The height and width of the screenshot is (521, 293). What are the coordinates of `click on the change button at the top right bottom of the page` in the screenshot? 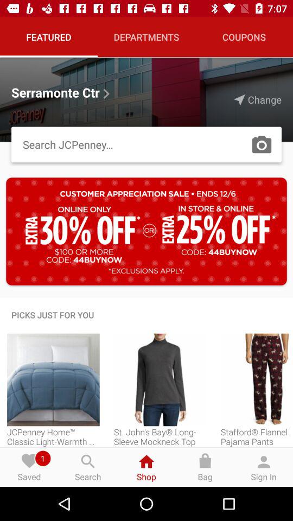 It's located at (258, 100).